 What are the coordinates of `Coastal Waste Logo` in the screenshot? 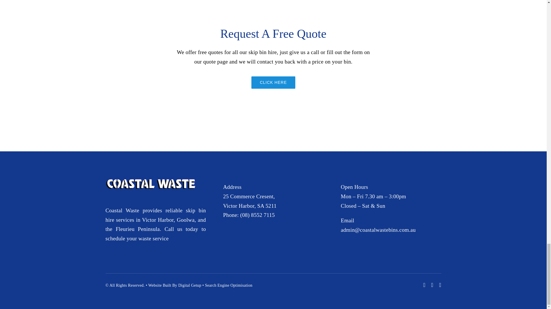 It's located at (150, 184).